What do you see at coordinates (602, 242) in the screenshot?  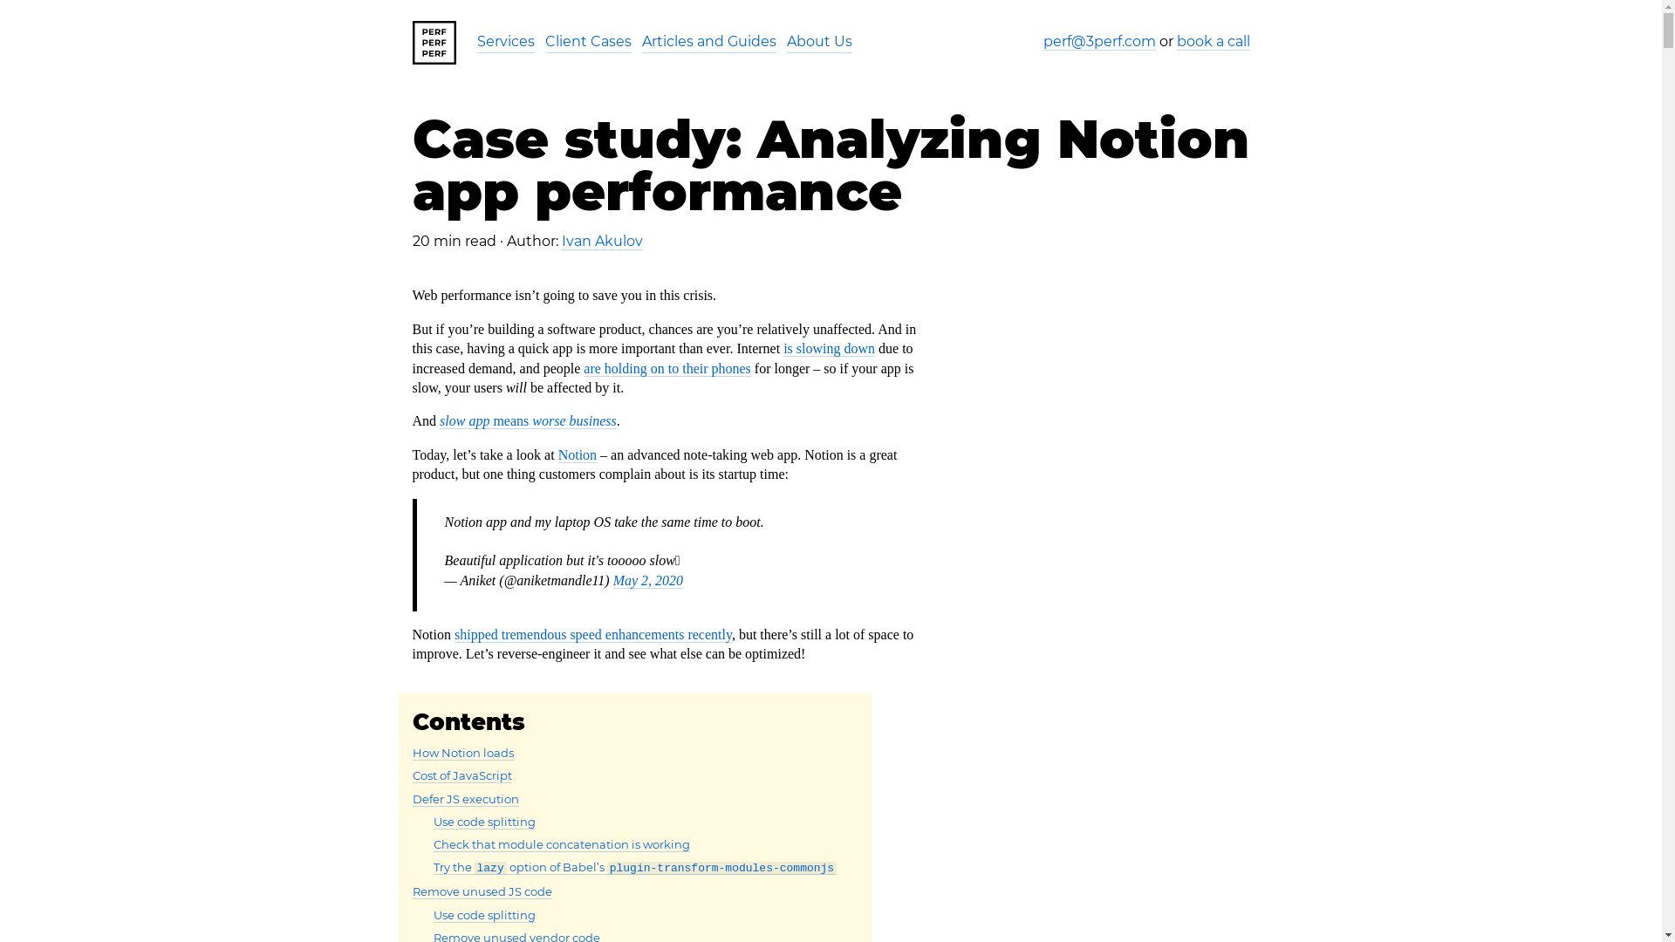 I see `Ivan Akulov` at bounding box center [602, 242].